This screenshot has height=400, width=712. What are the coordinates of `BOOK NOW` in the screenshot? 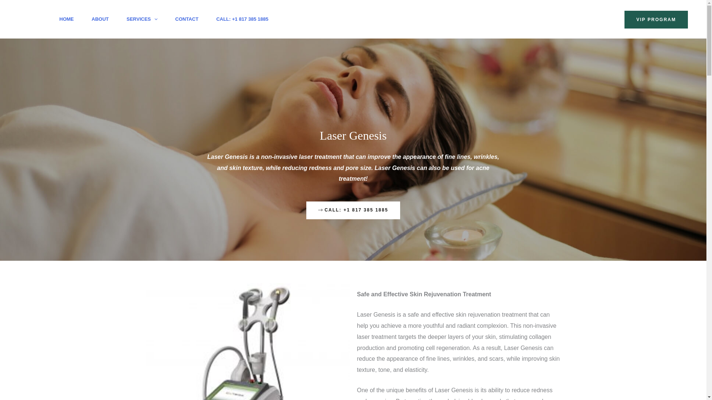 It's located at (589, 19).